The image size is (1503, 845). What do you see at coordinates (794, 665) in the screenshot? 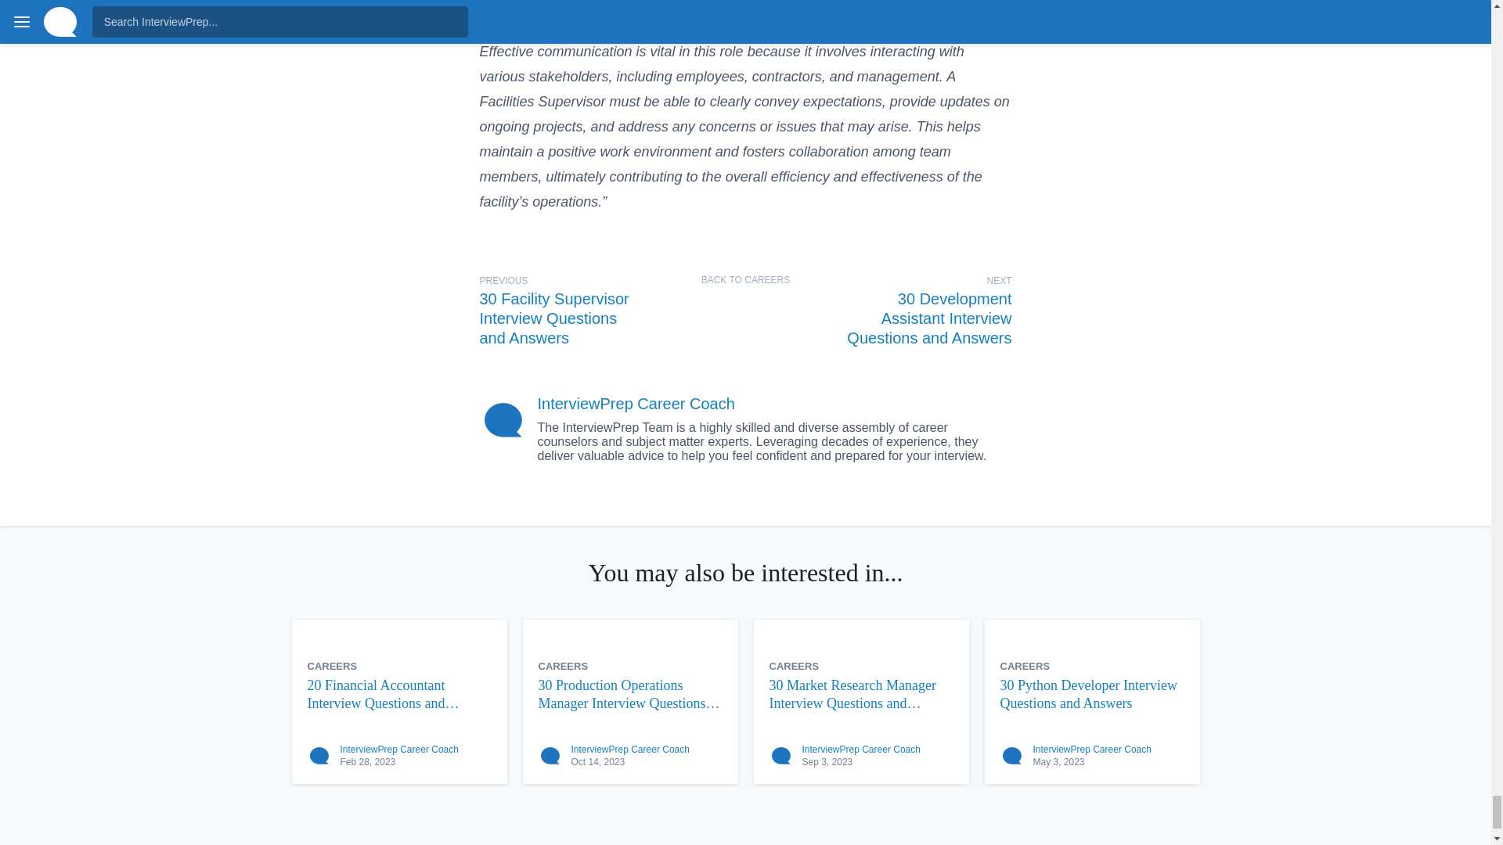
I see `CAREERS` at bounding box center [794, 665].